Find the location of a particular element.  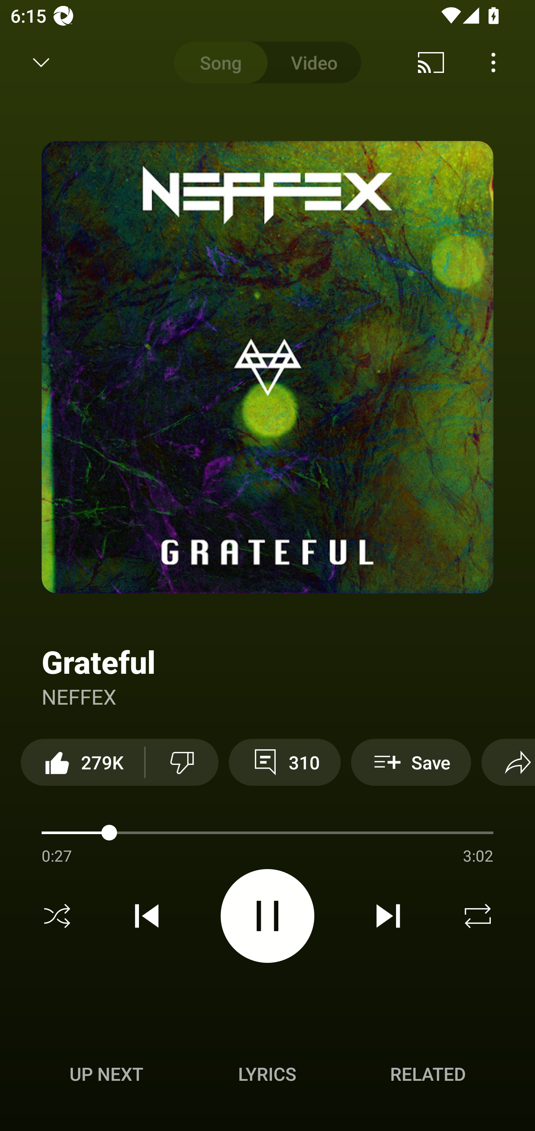

Minimize is located at coordinates (41, 63).